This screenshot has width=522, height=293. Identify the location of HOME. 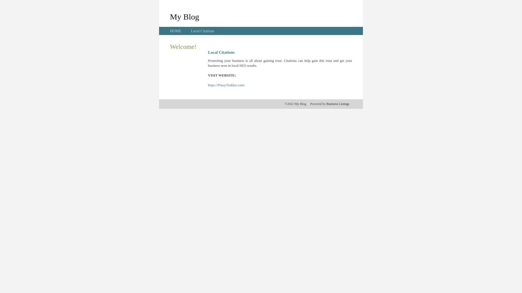
(176, 31).